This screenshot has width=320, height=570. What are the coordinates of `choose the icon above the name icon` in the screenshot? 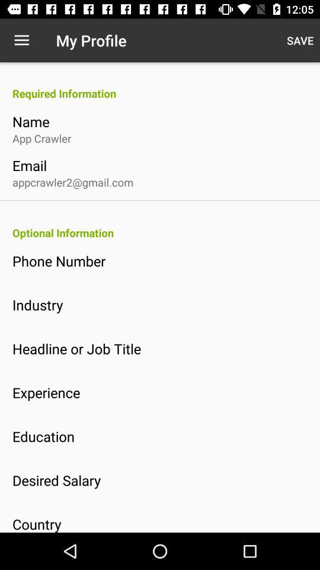 It's located at (166, 93).